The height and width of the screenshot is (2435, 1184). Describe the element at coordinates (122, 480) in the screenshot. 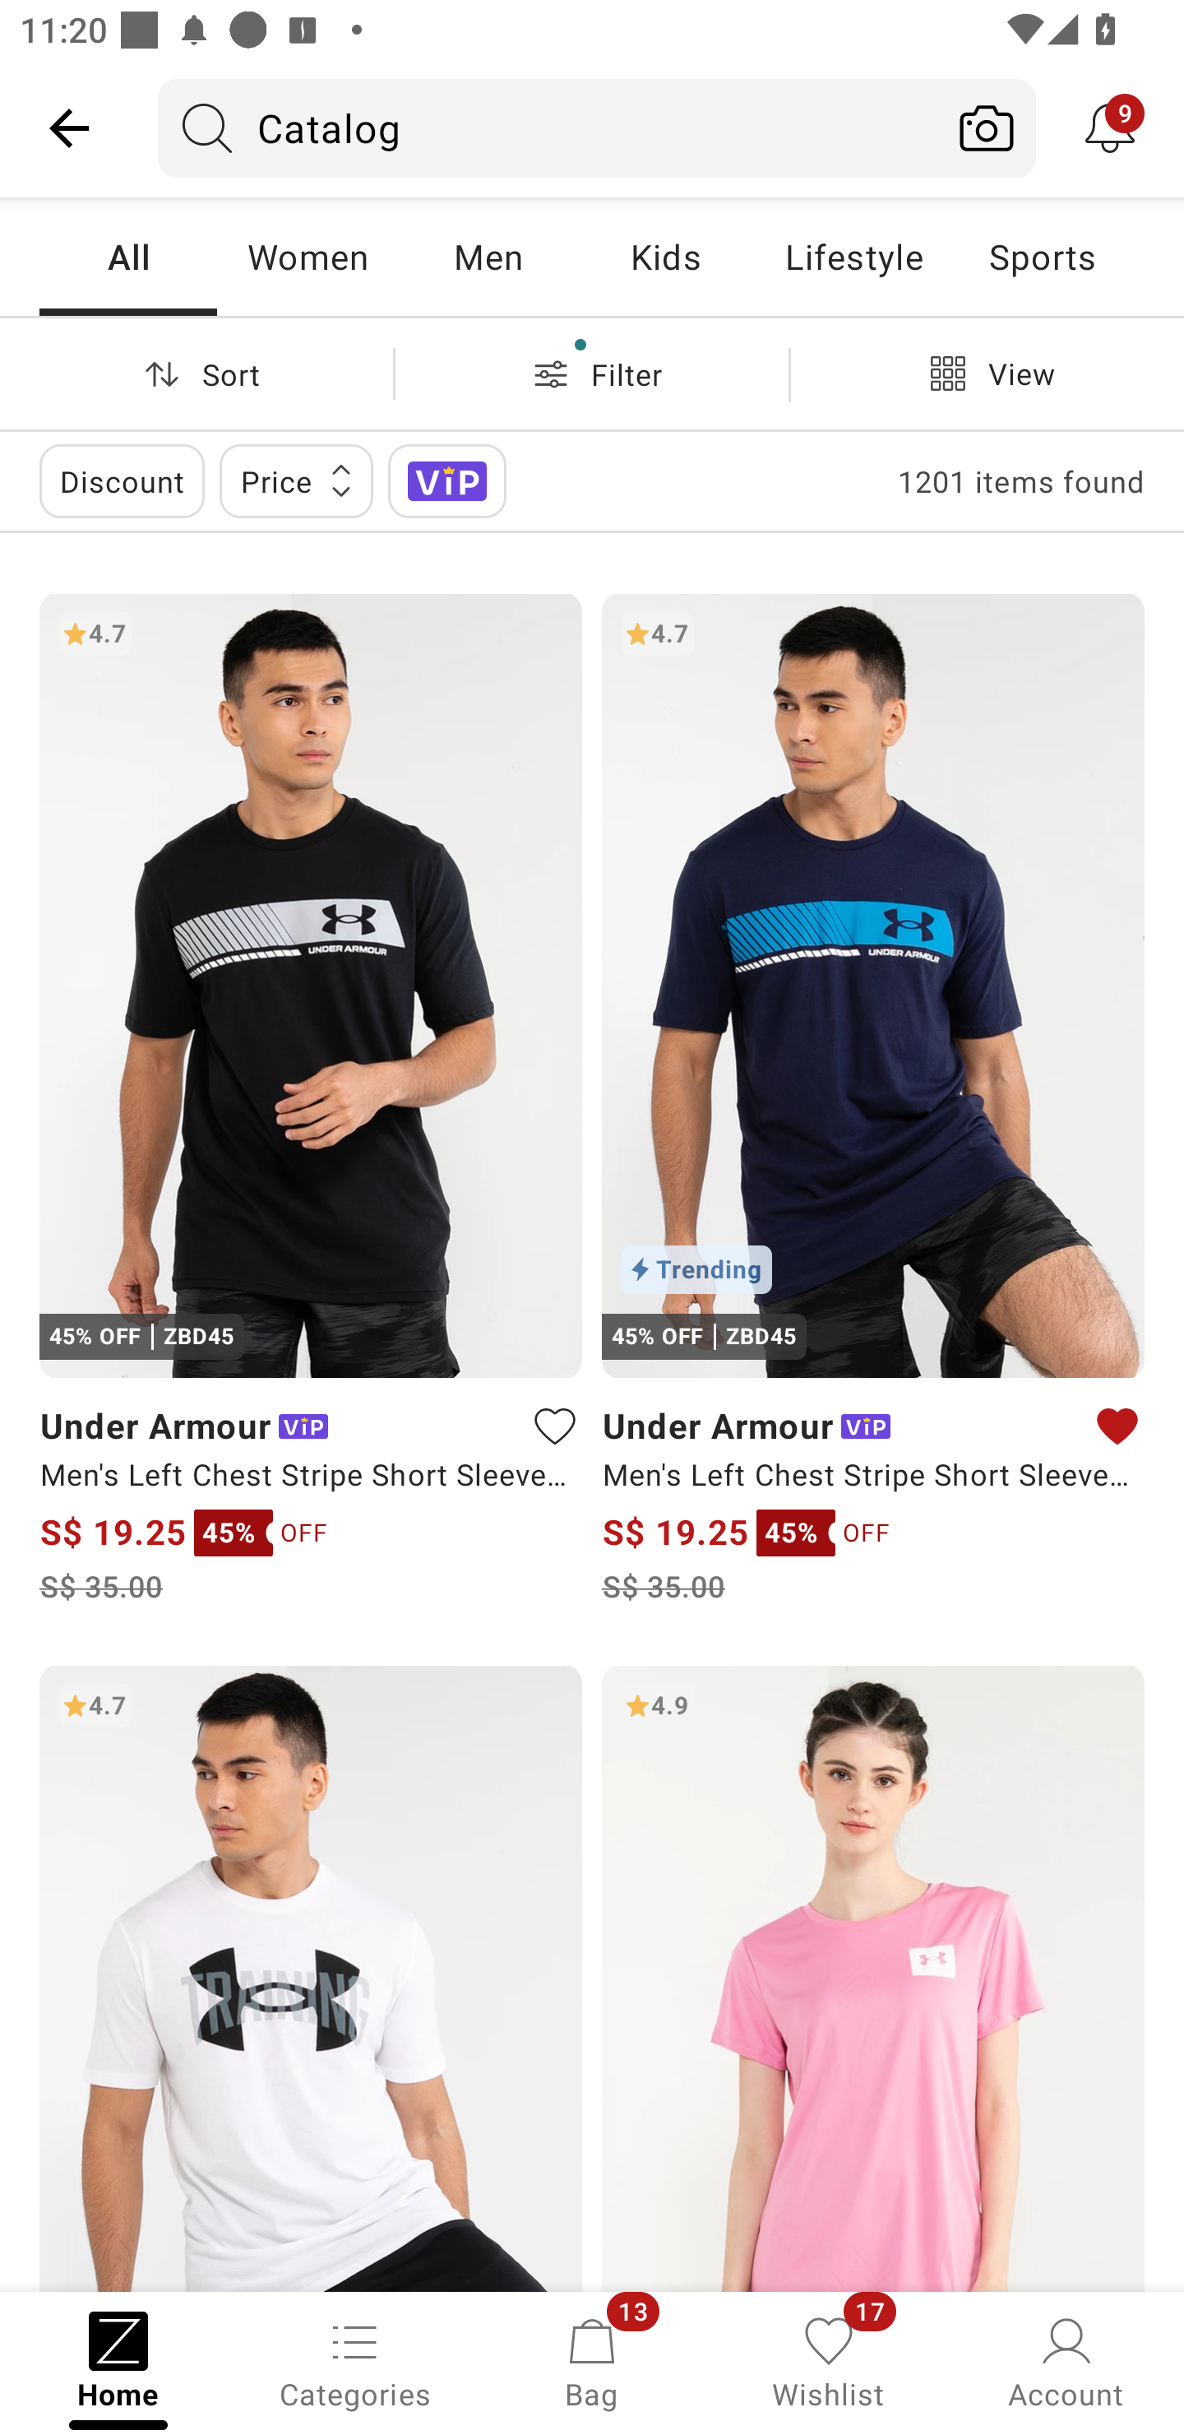

I see `Discount` at that location.